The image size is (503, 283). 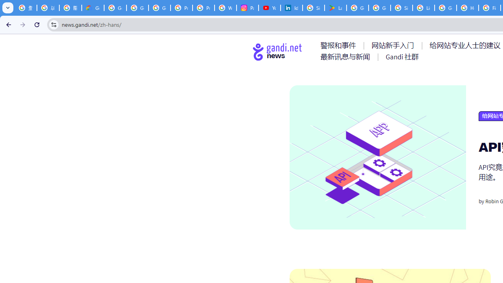 I want to click on Sign in - Google Accounts, so click(x=314, y=8).